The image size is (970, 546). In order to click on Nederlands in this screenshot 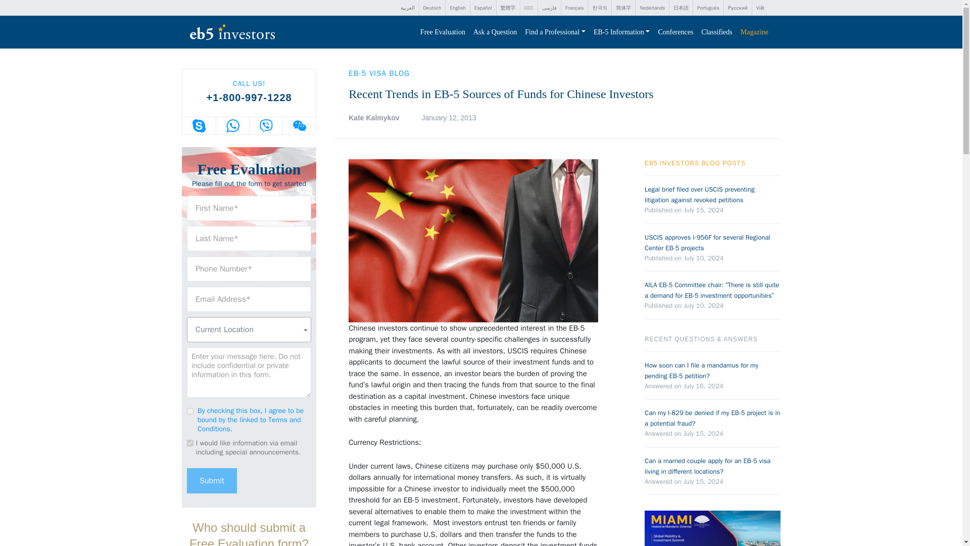, I will do `click(652, 8)`.